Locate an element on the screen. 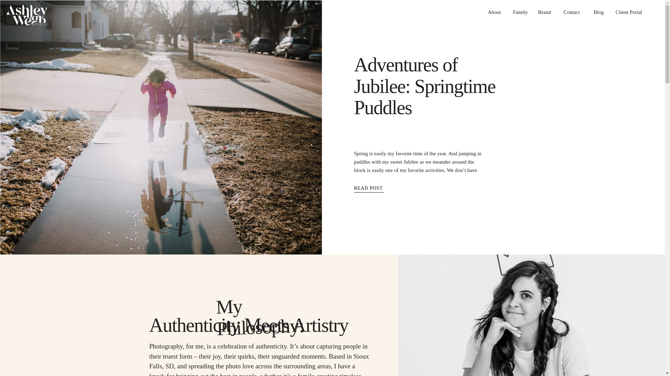 The height and width of the screenshot is (376, 670). Blog is located at coordinates (599, 11).